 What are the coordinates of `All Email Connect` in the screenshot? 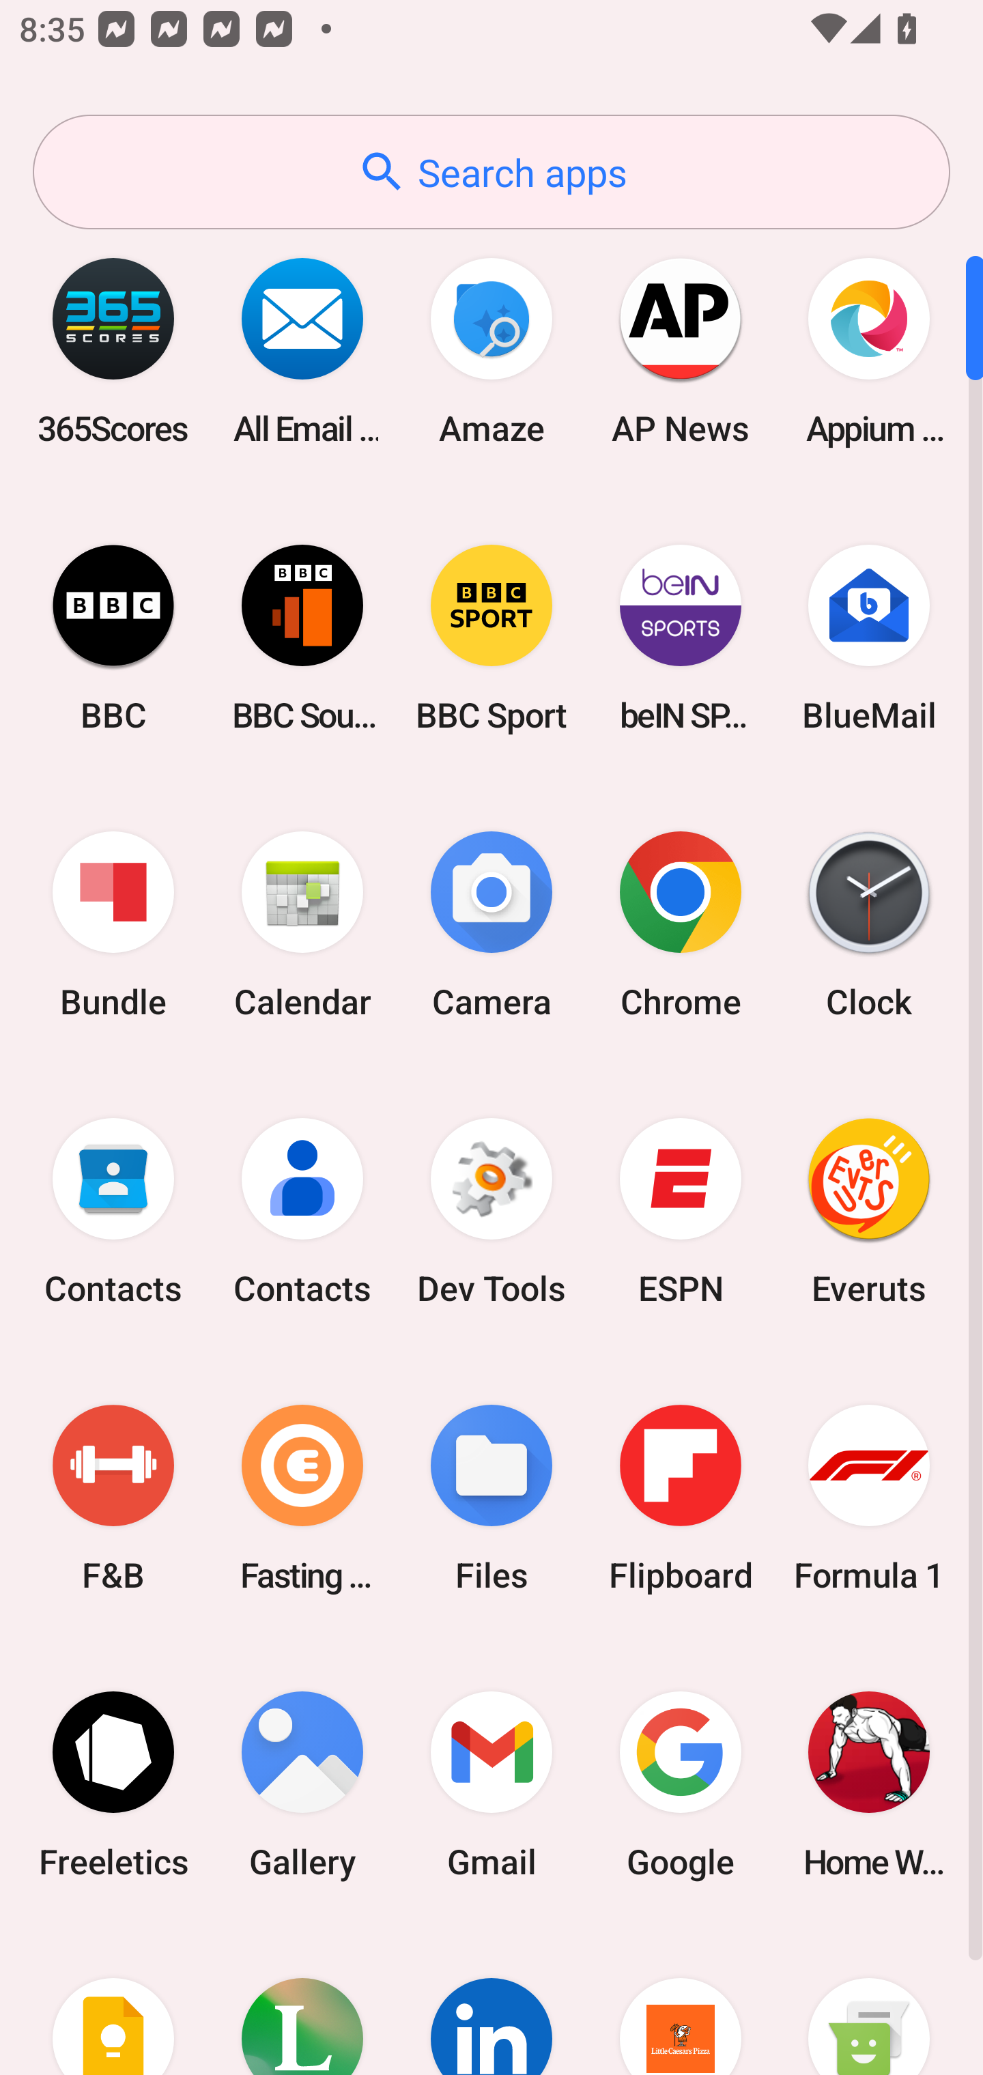 It's located at (302, 351).